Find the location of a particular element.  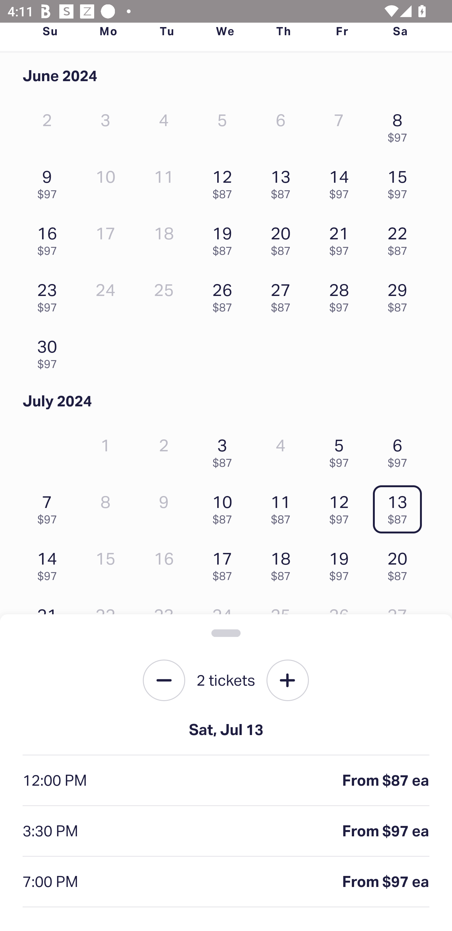

10 $87 is located at coordinates (225, 507).